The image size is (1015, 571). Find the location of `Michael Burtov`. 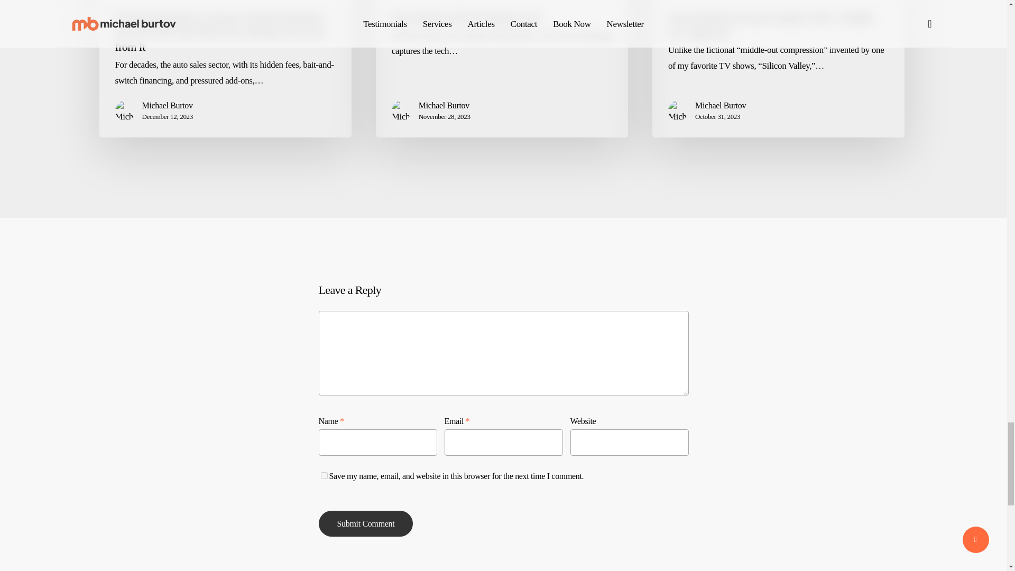

Michael Burtov is located at coordinates (721, 105).